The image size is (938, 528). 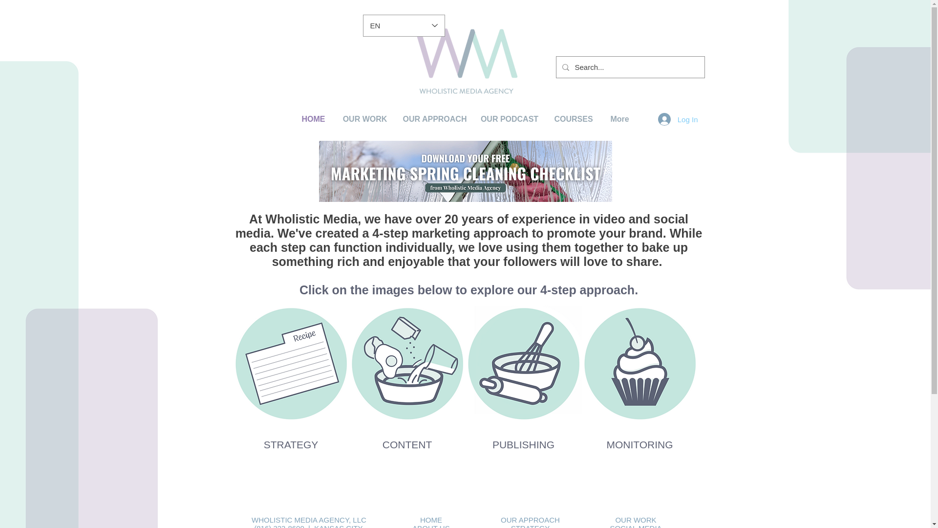 I want to click on OUR WORK, so click(x=364, y=118).